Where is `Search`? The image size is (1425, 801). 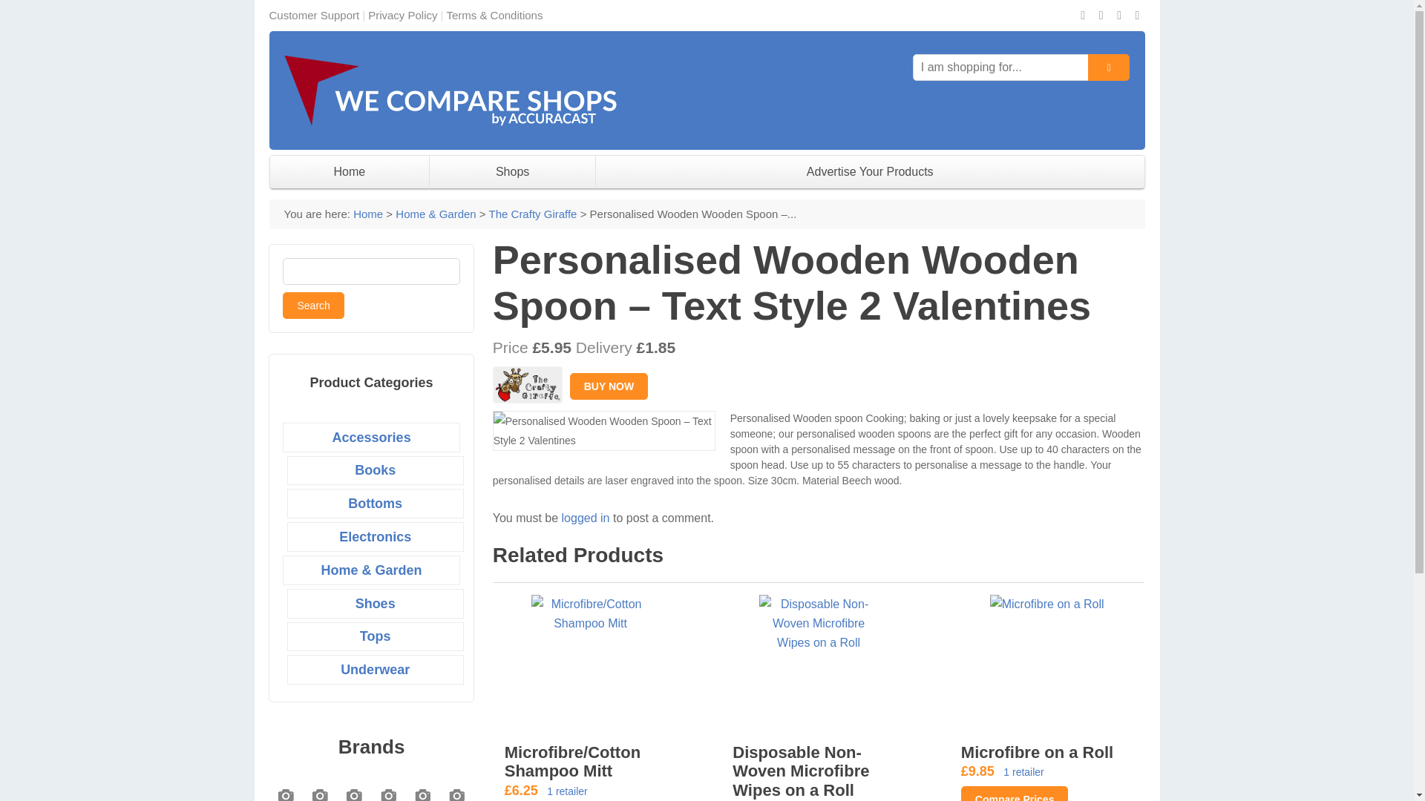
Search is located at coordinates (312, 306).